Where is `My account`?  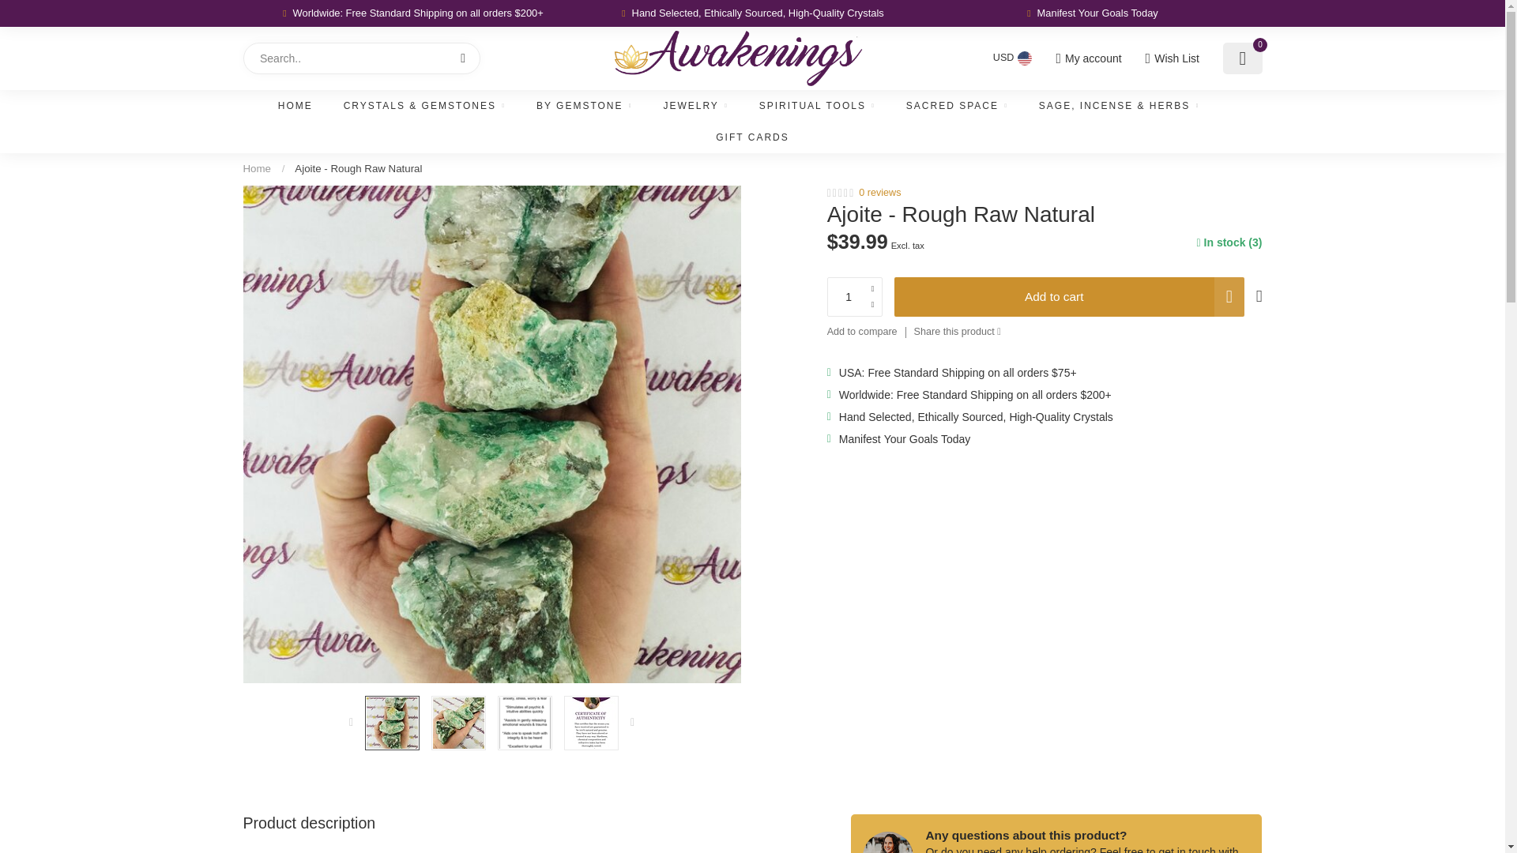 My account is located at coordinates (1088, 58).